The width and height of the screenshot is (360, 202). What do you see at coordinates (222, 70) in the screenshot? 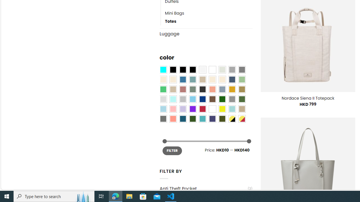
I see `Ash Gray` at bounding box center [222, 70].